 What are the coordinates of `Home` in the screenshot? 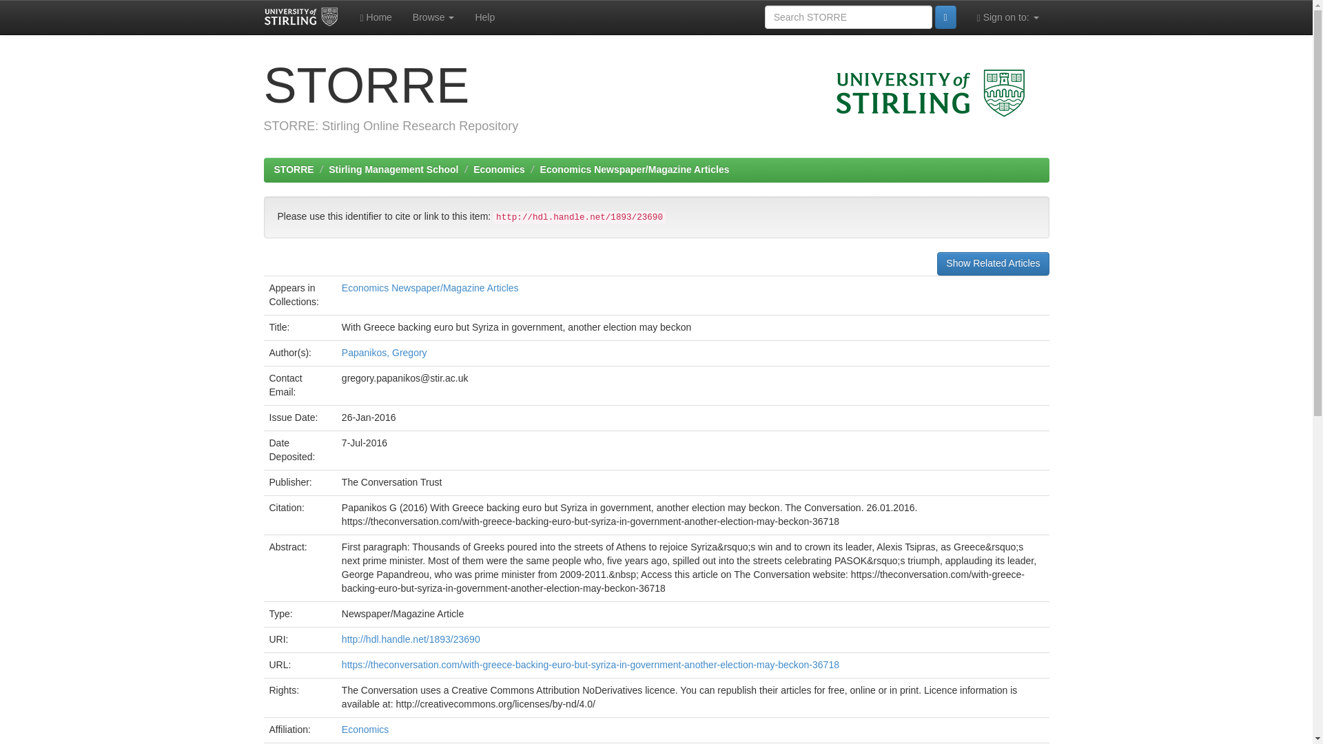 It's located at (376, 17).